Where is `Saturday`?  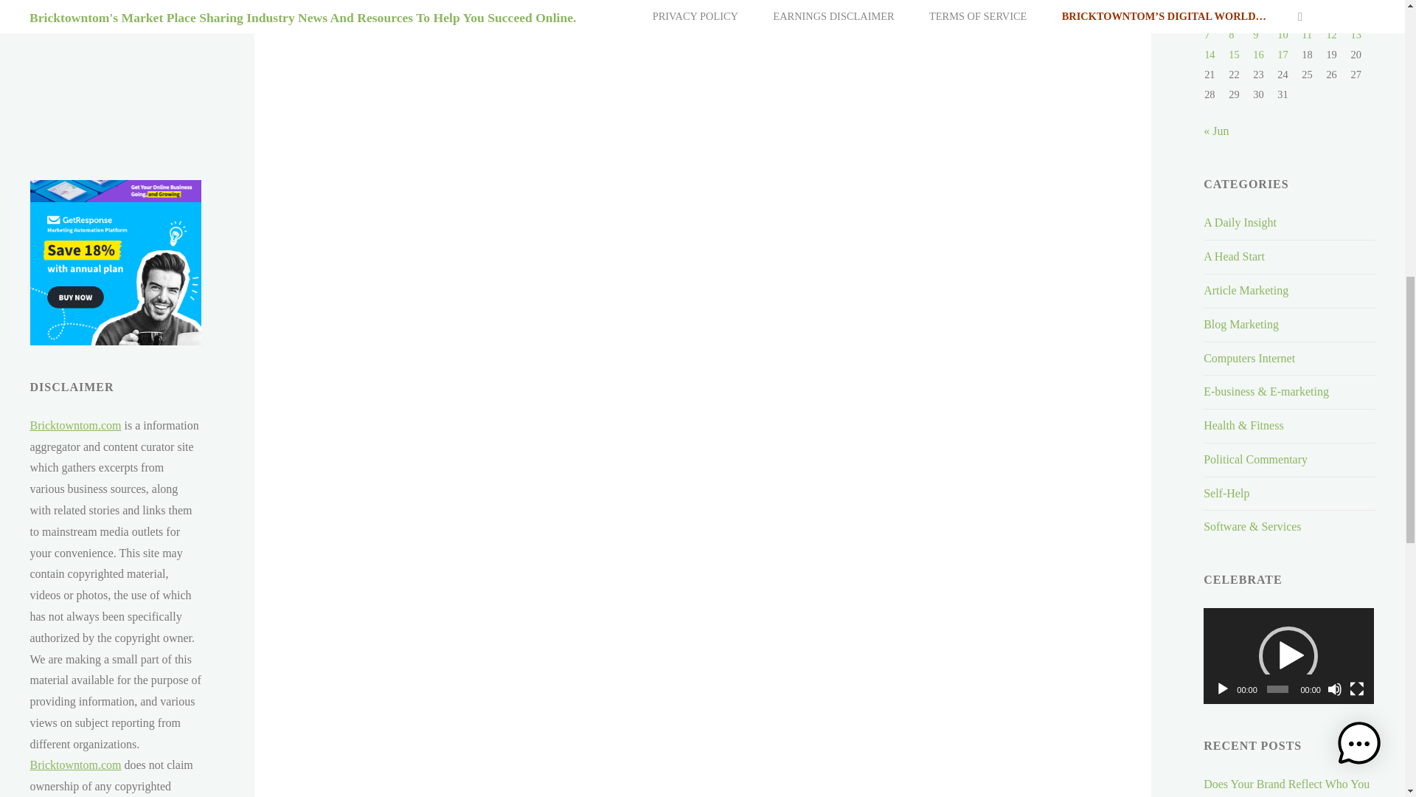 Saturday is located at coordinates (1363, 2).